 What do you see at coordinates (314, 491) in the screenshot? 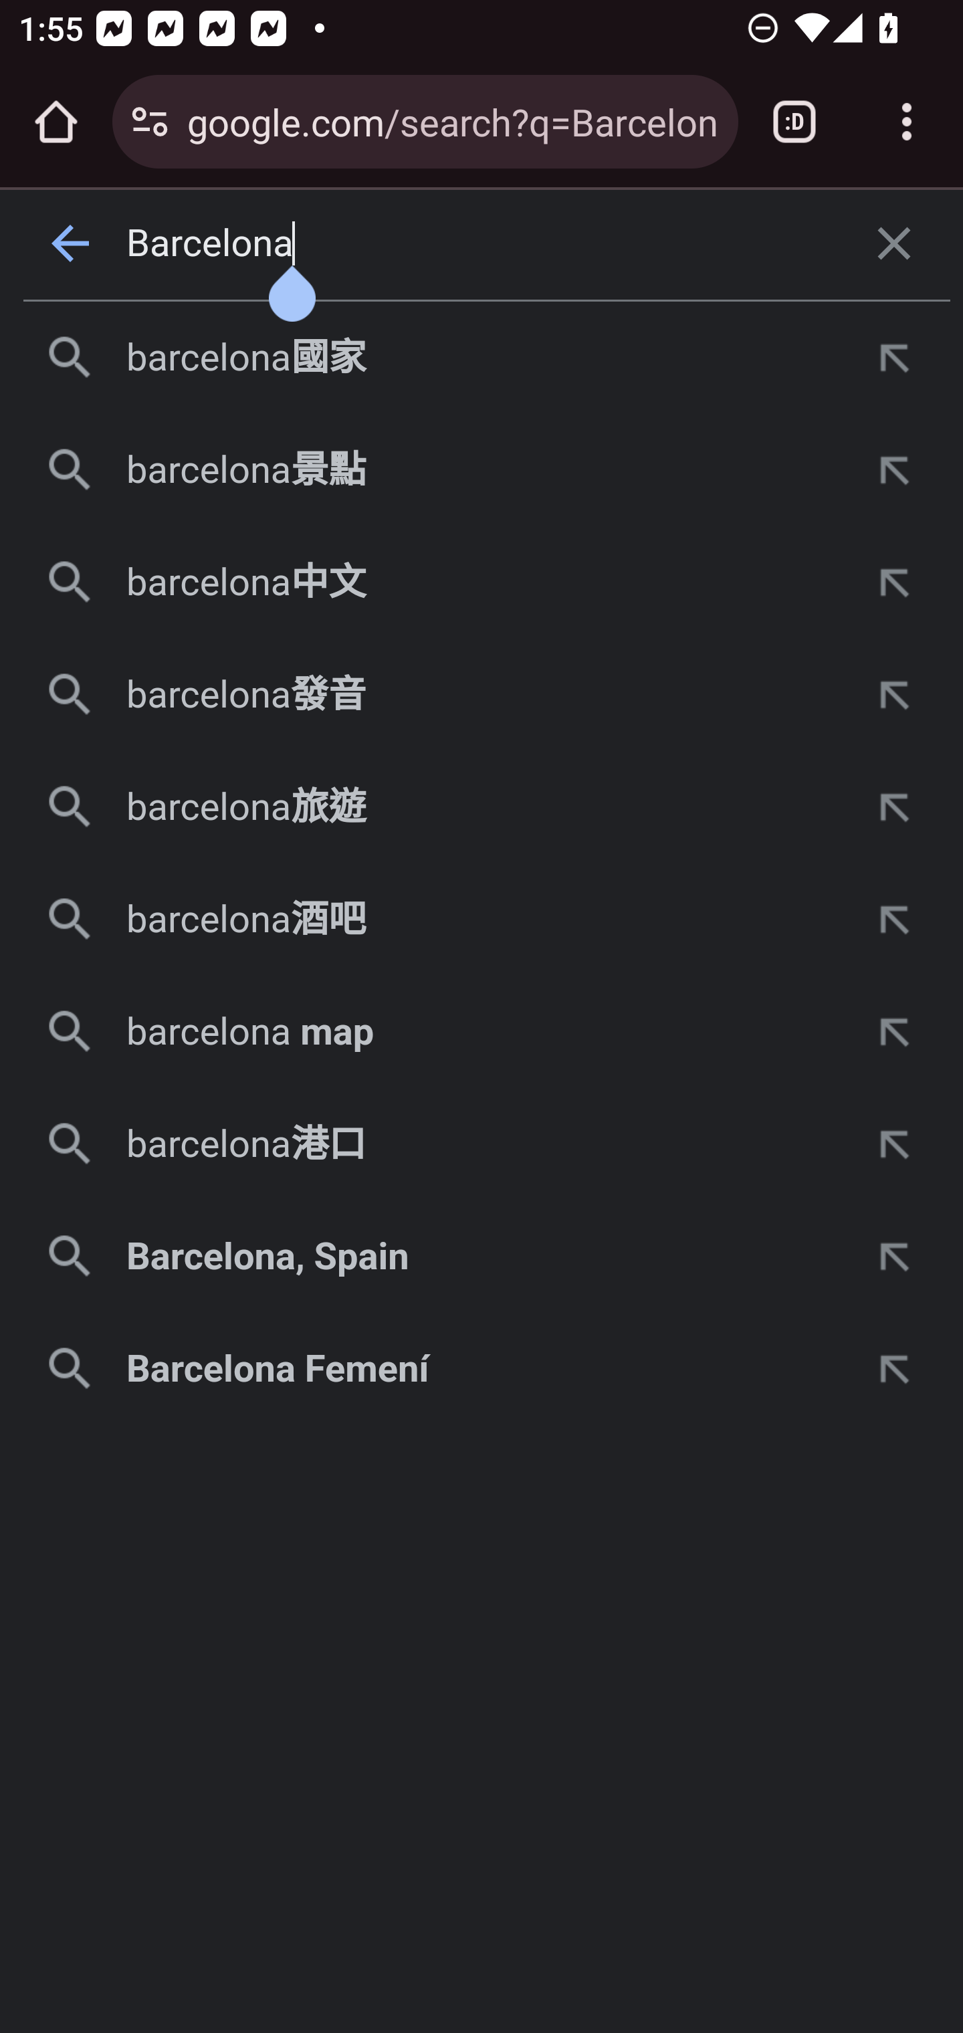
I see `新聞` at bounding box center [314, 491].